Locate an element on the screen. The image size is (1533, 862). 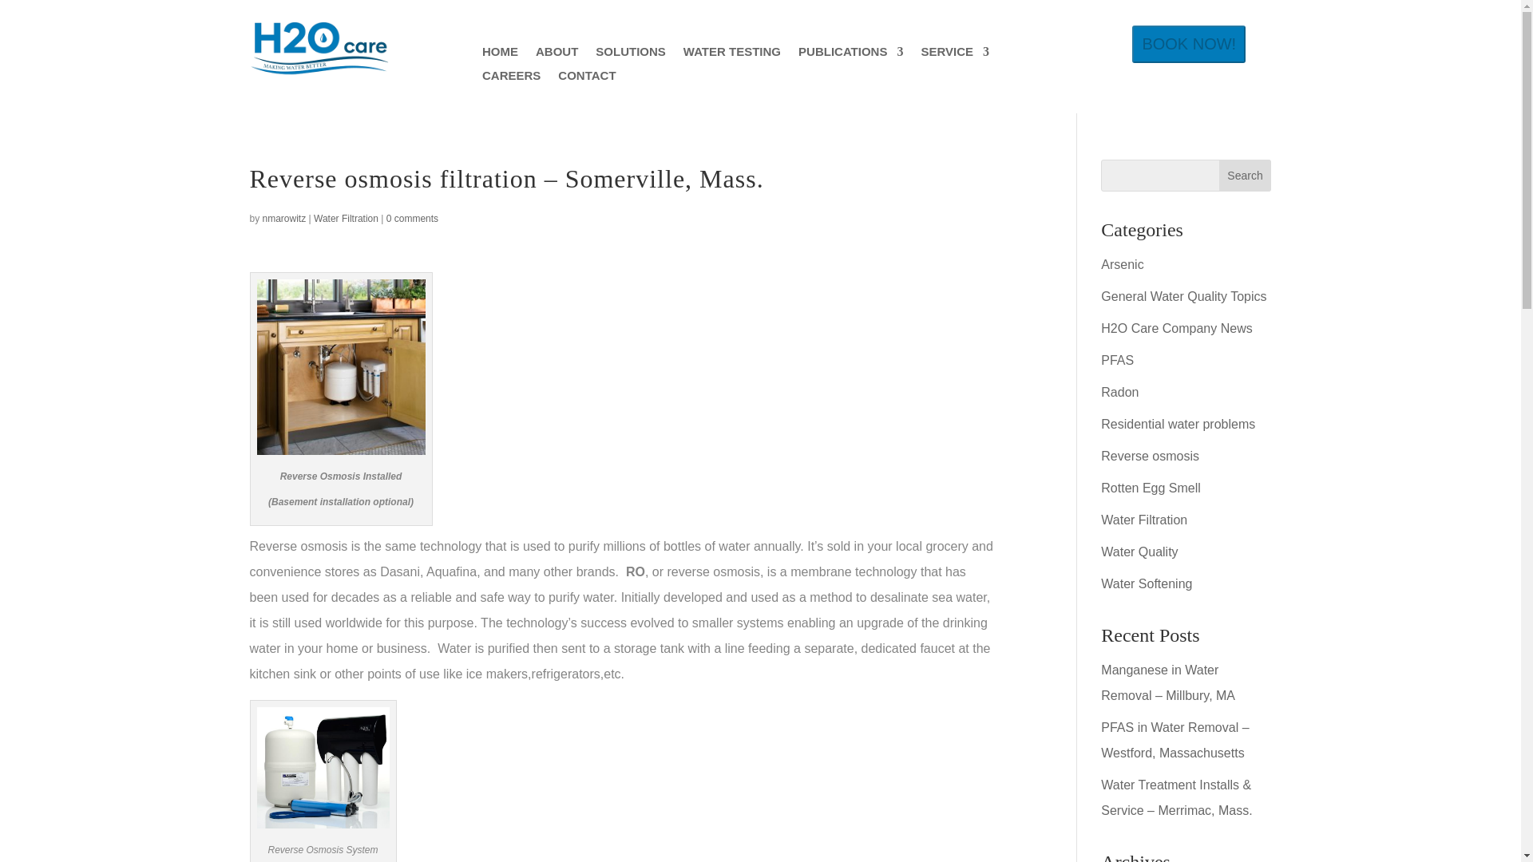
CAREERS is located at coordinates (511, 78).